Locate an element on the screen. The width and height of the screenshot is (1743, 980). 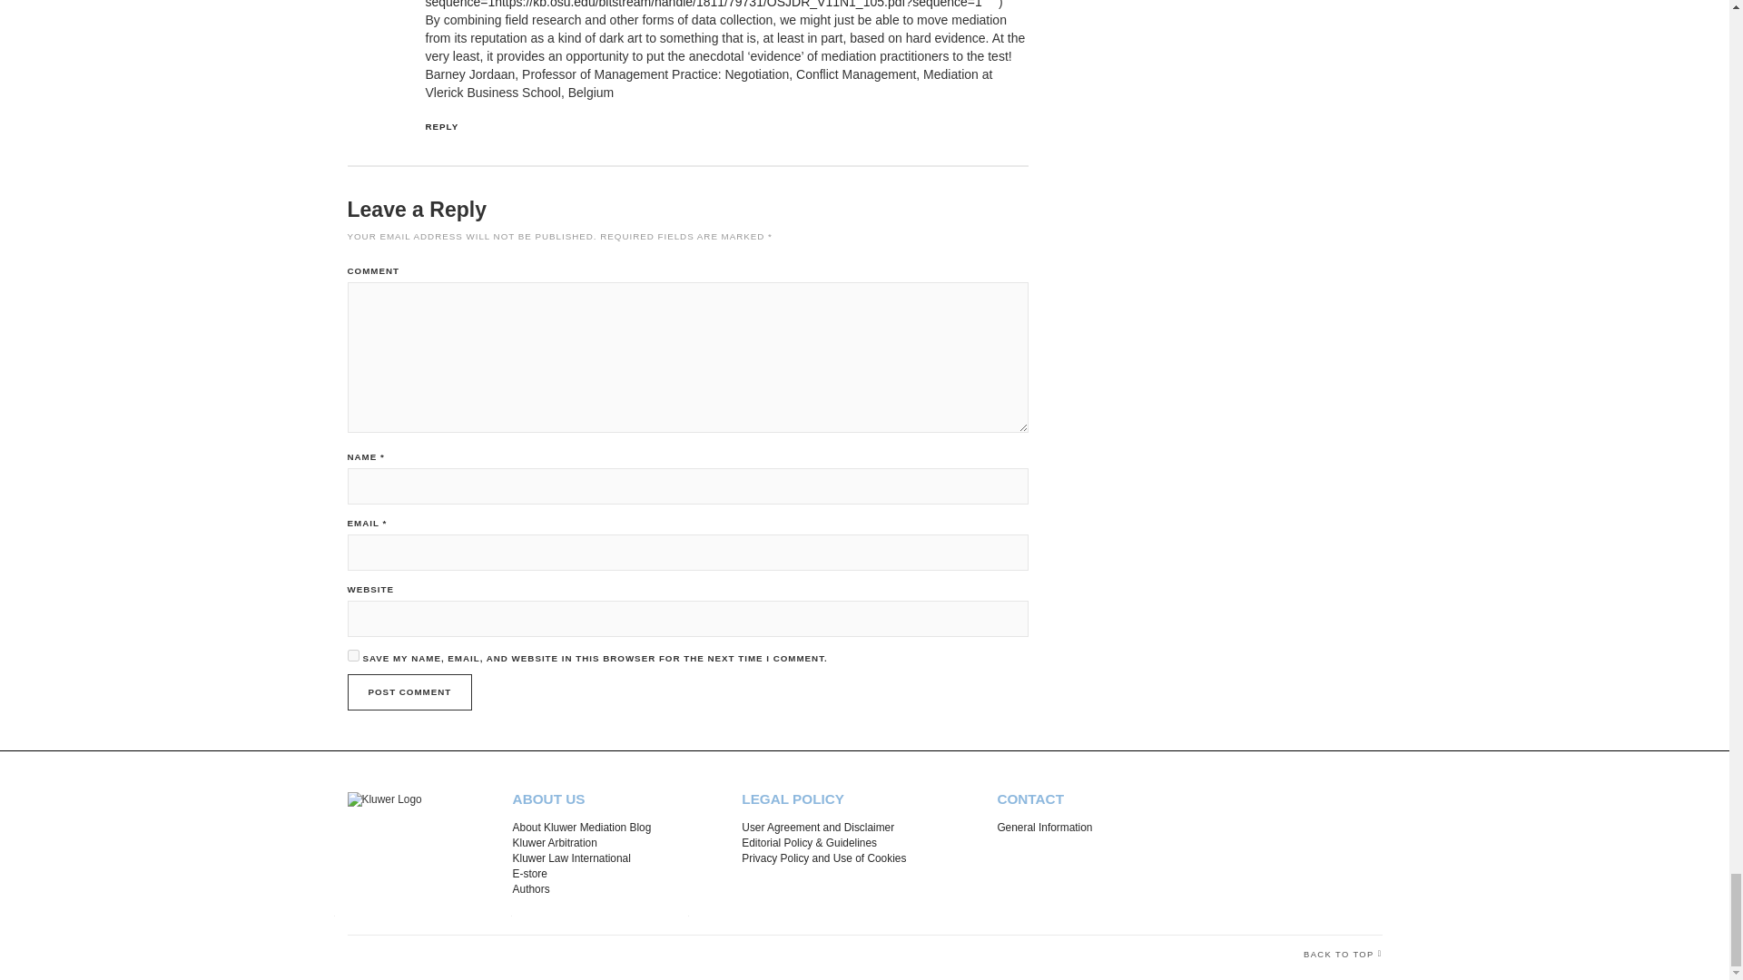
yes is located at coordinates (352, 655).